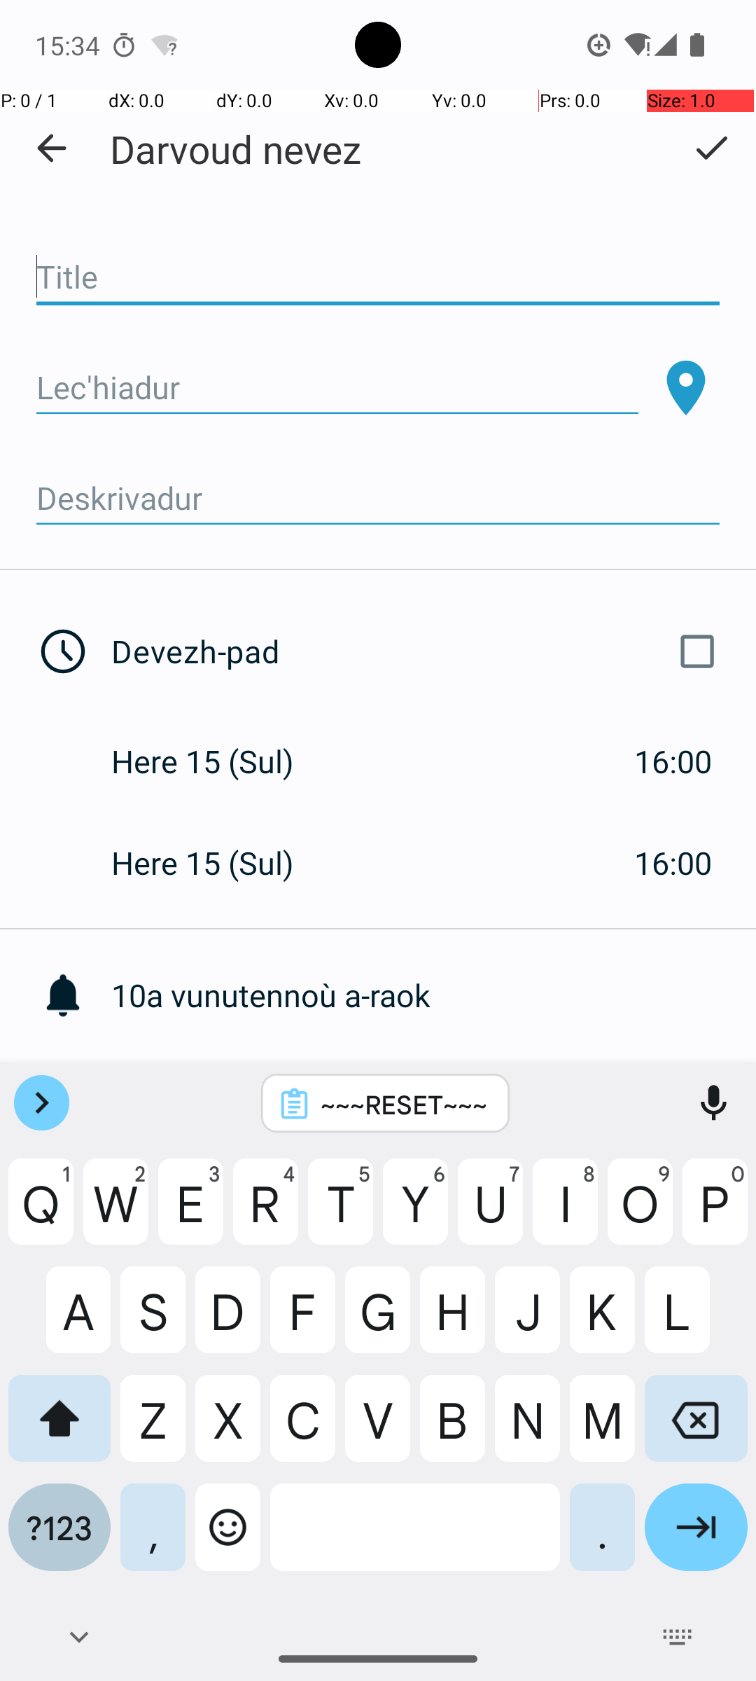 Image resolution: width=756 pixels, height=1681 pixels. Describe the element at coordinates (434, 995) in the screenshot. I see `10a vunutennoù a-raok` at that location.